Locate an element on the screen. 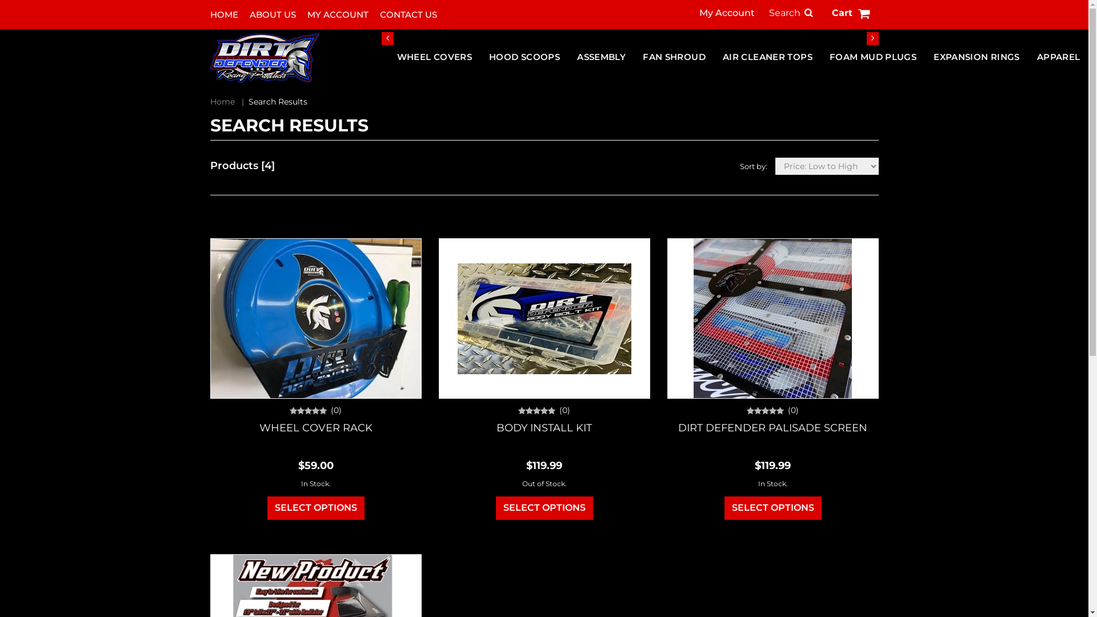  Home is located at coordinates (223, 102).